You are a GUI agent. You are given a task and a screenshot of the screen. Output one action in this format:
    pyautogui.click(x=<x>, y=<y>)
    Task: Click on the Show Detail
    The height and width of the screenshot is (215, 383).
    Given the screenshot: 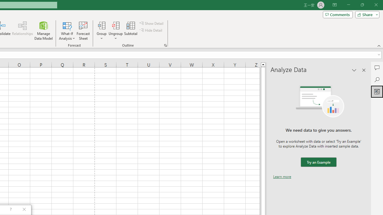 What is the action you would take?
    pyautogui.click(x=152, y=23)
    